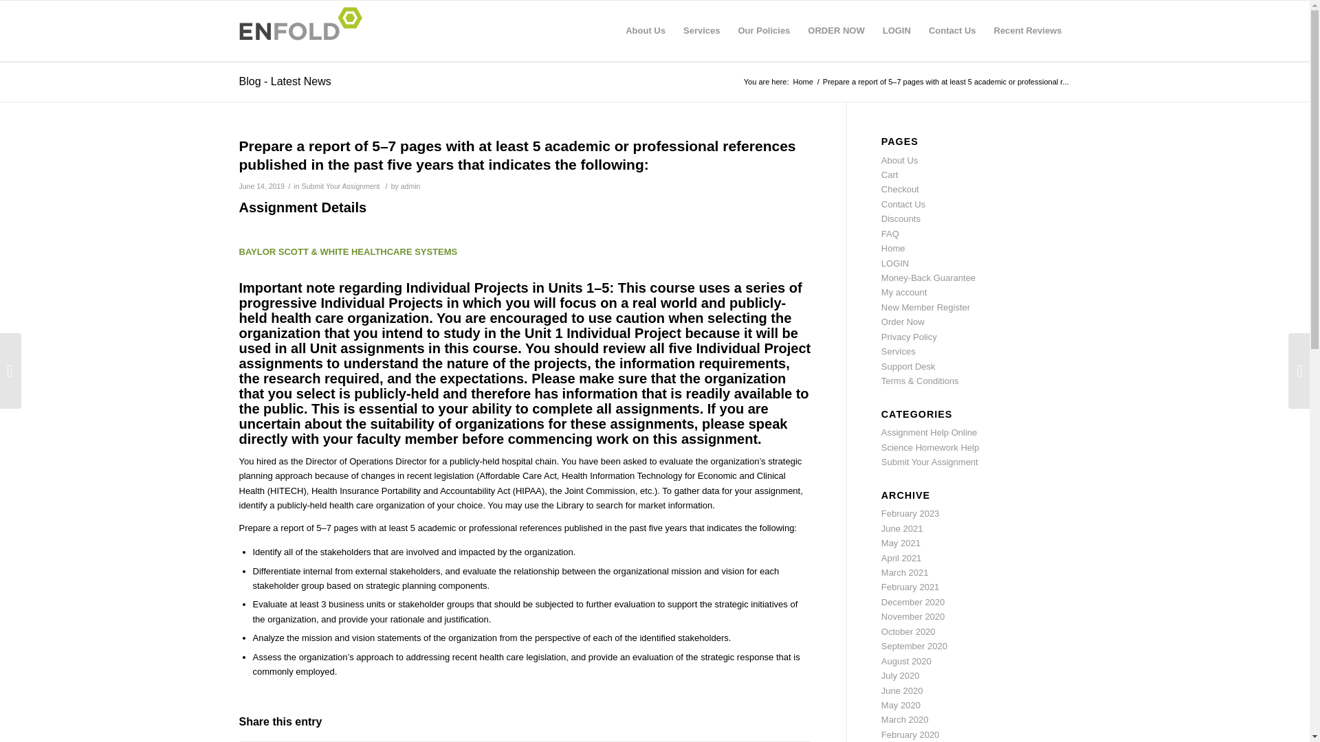 This screenshot has height=742, width=1320. I want to click on Contact Us, so click(903, 204).